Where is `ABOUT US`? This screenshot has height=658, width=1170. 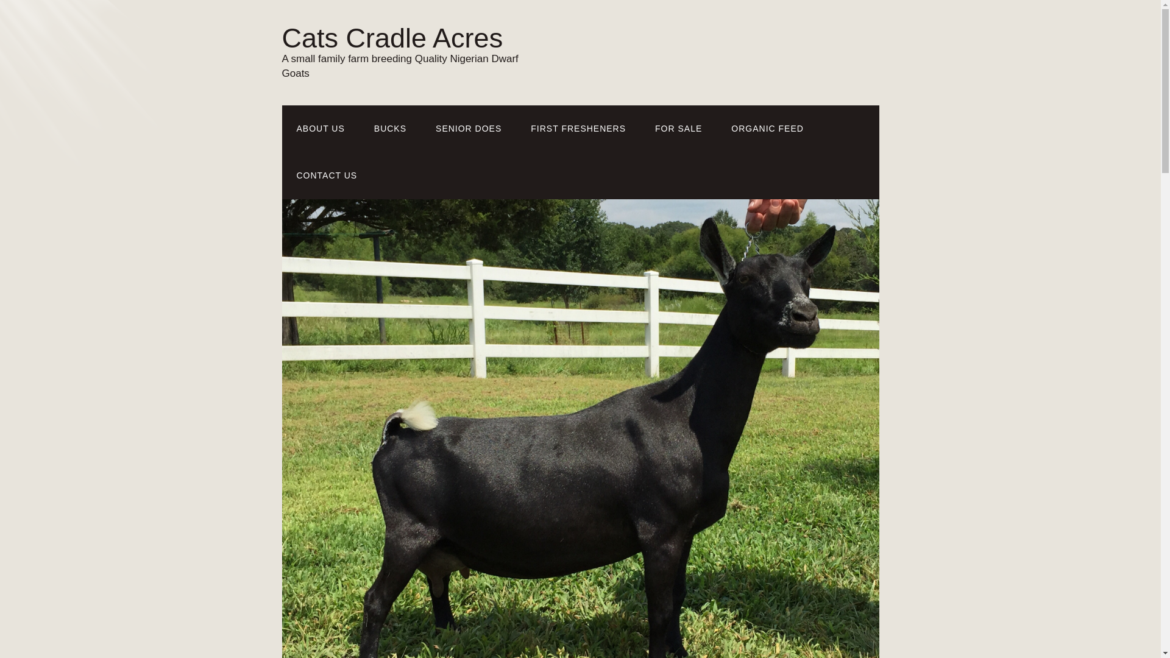 ABOUT US is located at coordinates (321, 128).